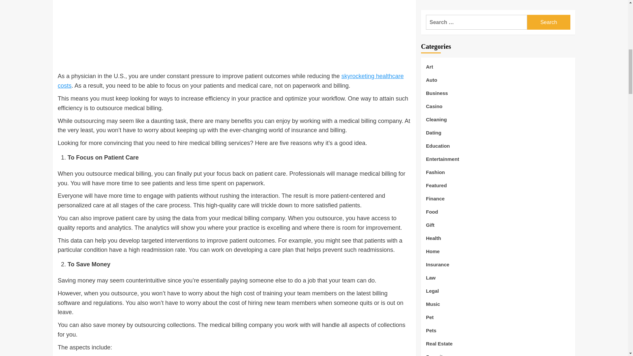 The width and height of the screenshot is (633, 356). Describe the element at coordinates (230, 81) in the screenshot. I see `skyrocketing healthcare costs` at that location.